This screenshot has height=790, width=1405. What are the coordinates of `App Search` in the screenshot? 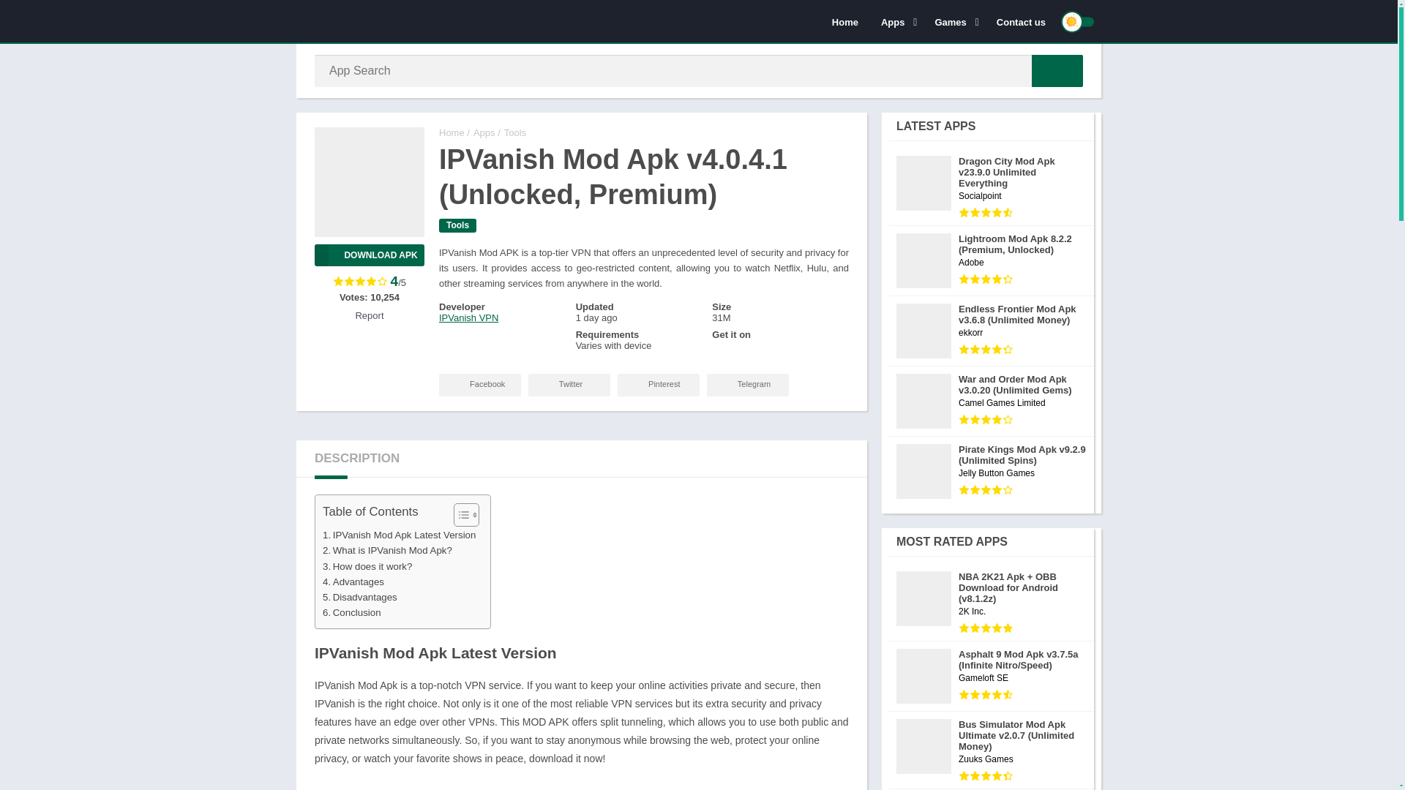 It's located at (1057, 70).